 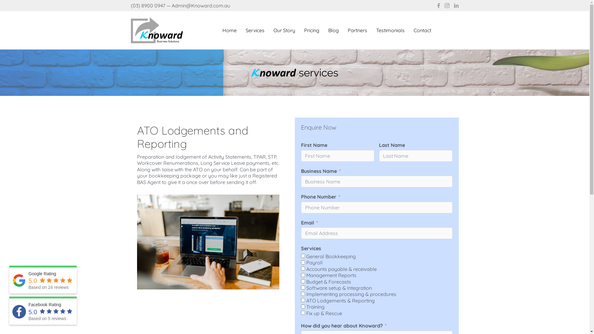 What do you see at coordinates (284, 30) in the screenshot?
I see `Our Story` at bounding box center [284, 30].